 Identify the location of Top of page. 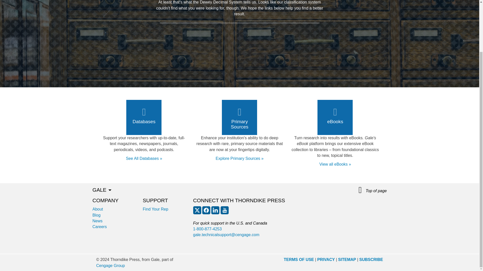
(373, 190).